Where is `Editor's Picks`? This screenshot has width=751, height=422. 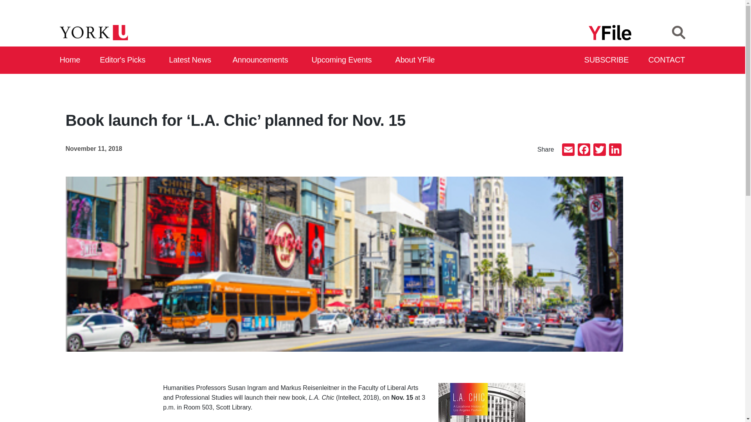
Editor's Picks is located at coordinates (125, 60).